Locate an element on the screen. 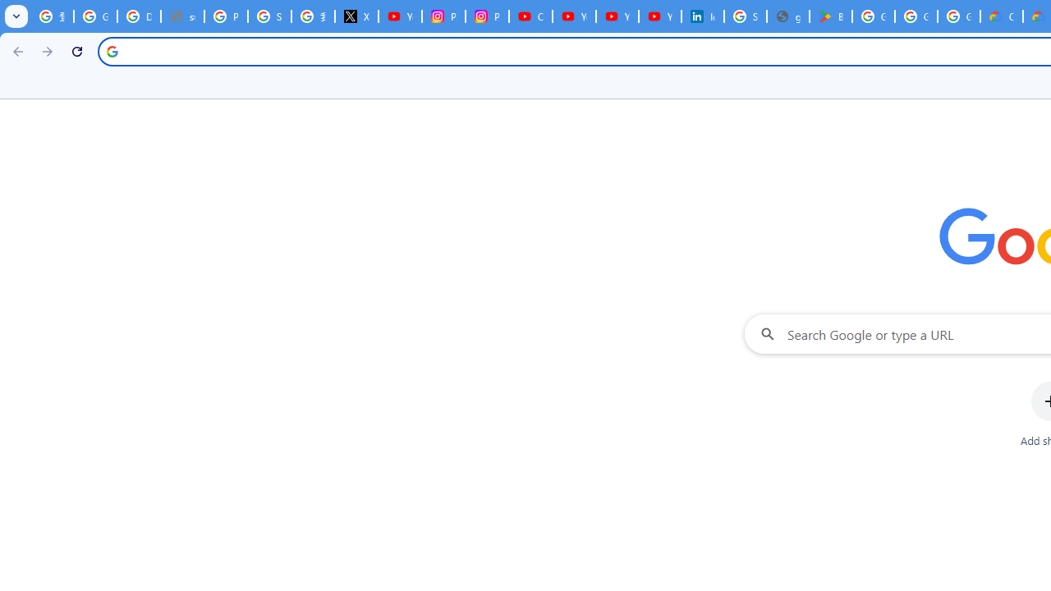  YouTube Culture & Trends - YouTube Top 10, 2021 is located at coordinates (617, 16).